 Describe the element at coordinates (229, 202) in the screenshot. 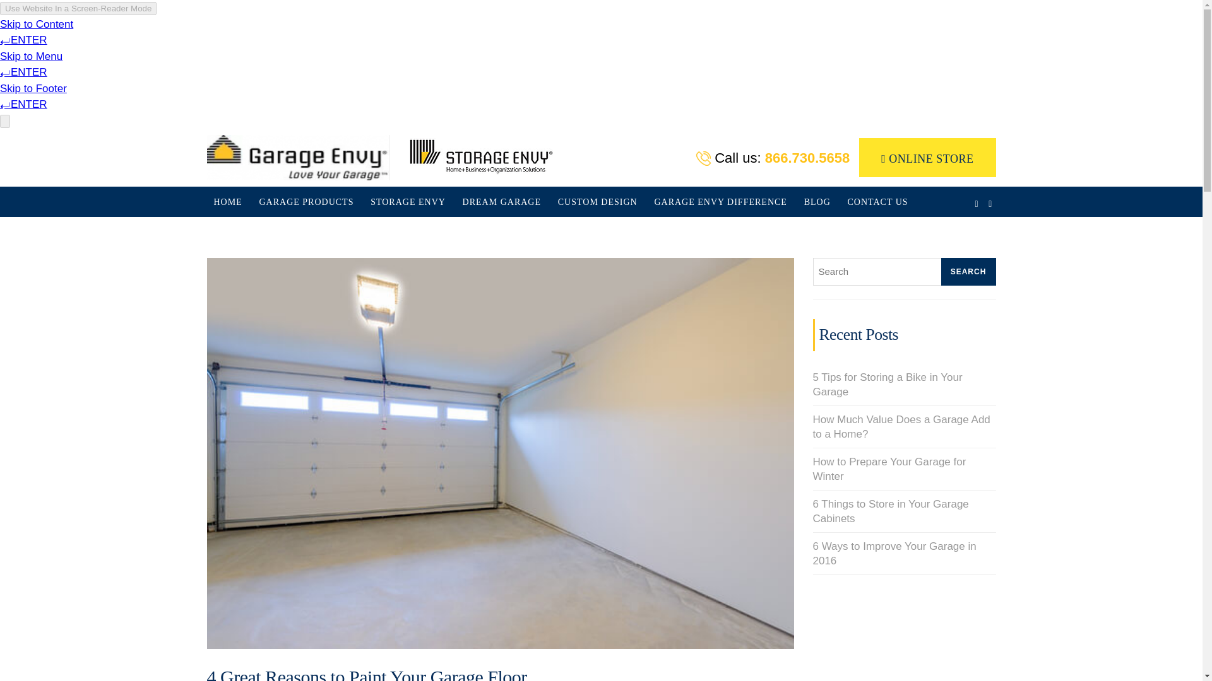

I see `HOME` at that location.